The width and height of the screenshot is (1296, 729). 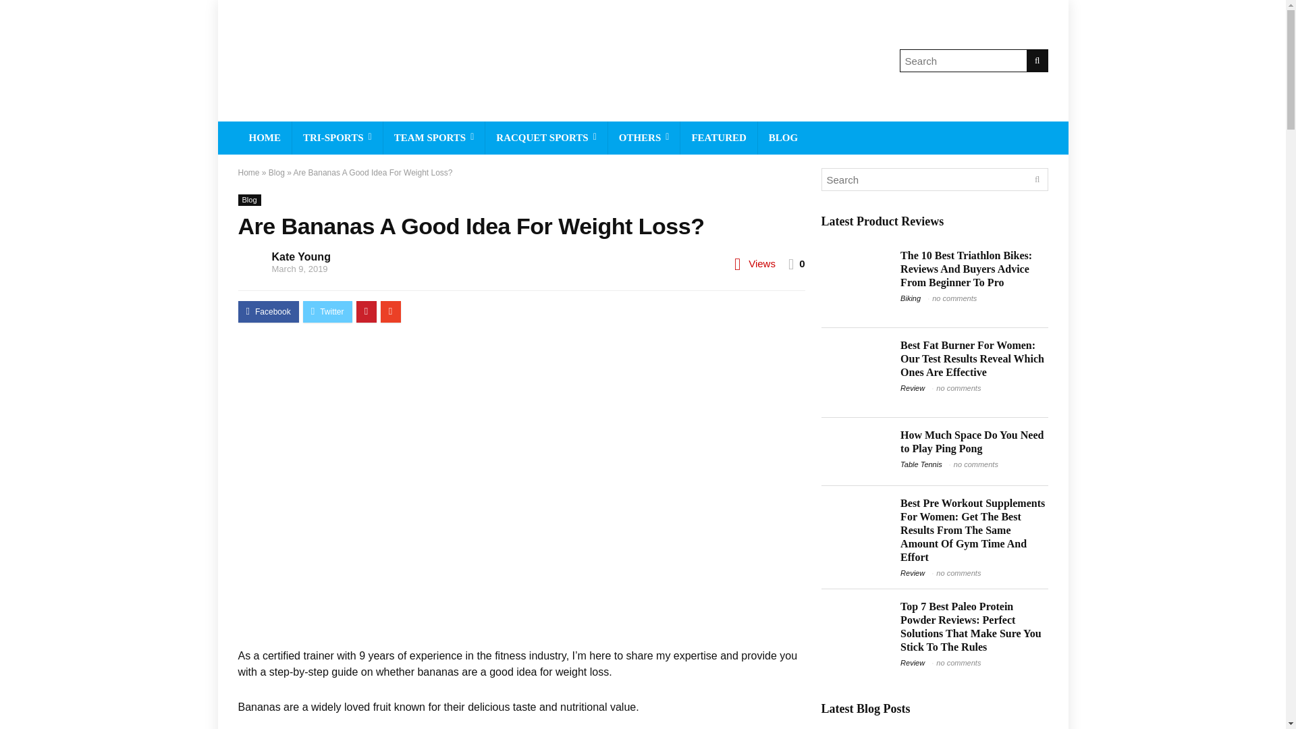 I want to click on Home, so click(x=248, y=173).